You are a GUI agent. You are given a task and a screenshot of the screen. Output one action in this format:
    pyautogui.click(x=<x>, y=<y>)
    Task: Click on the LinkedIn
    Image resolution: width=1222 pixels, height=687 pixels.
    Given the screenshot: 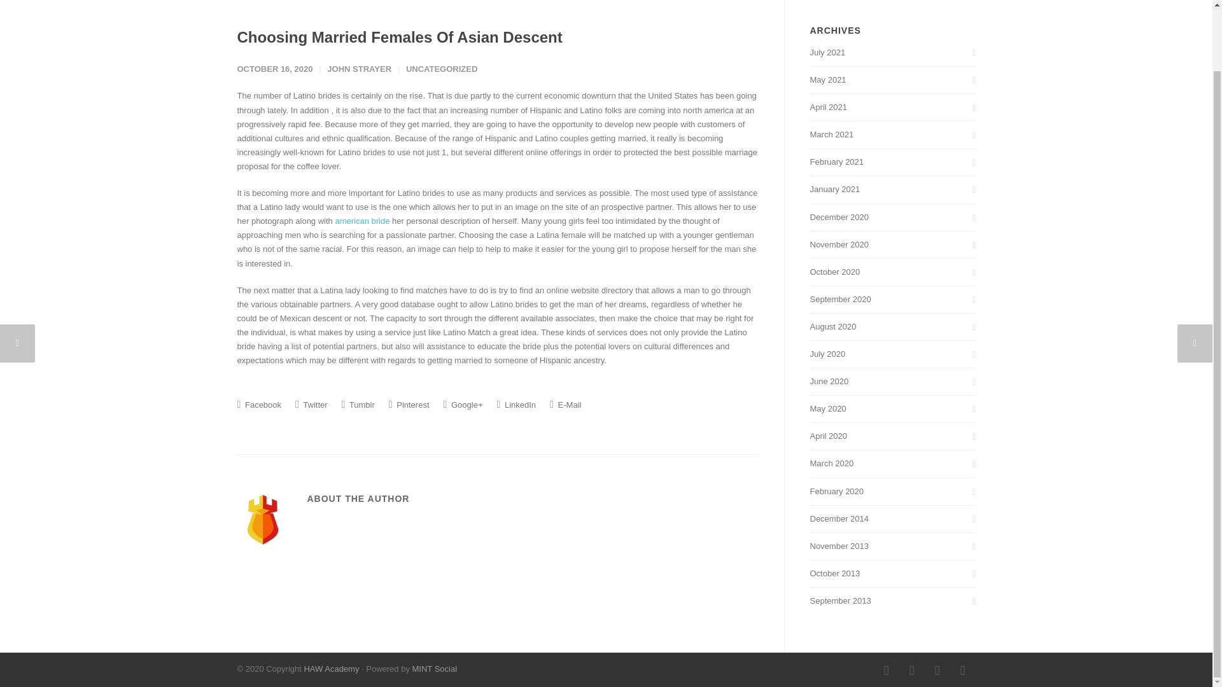 What is the action you would take?
    pyautogui.click(x=911, y=670)
    